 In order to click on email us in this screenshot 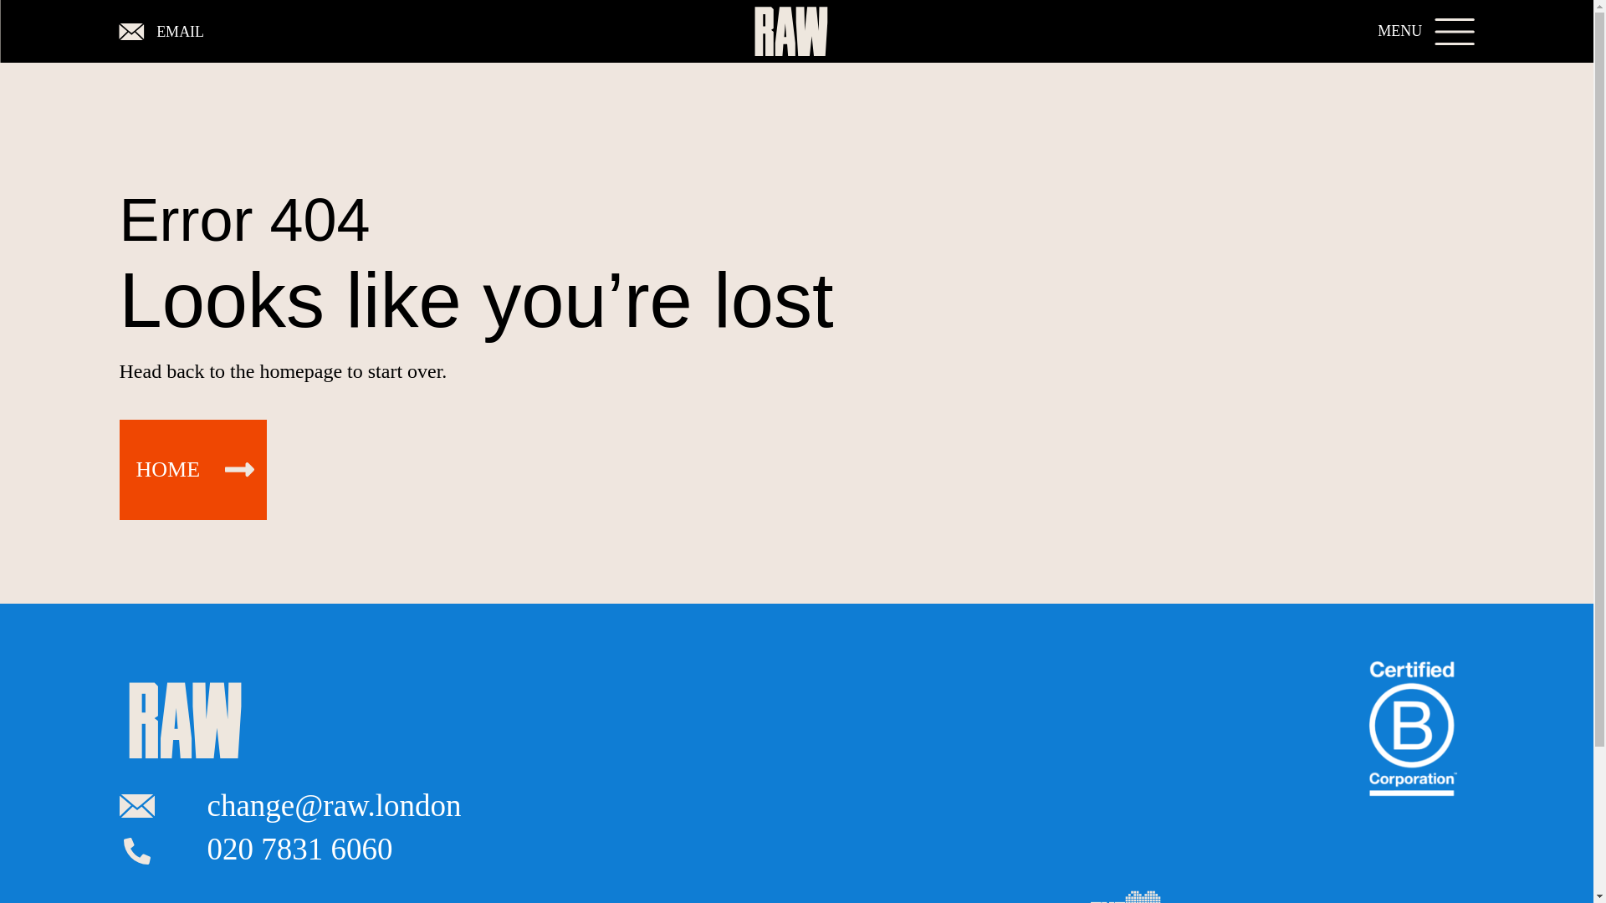, I will do `click(335, 804)`.